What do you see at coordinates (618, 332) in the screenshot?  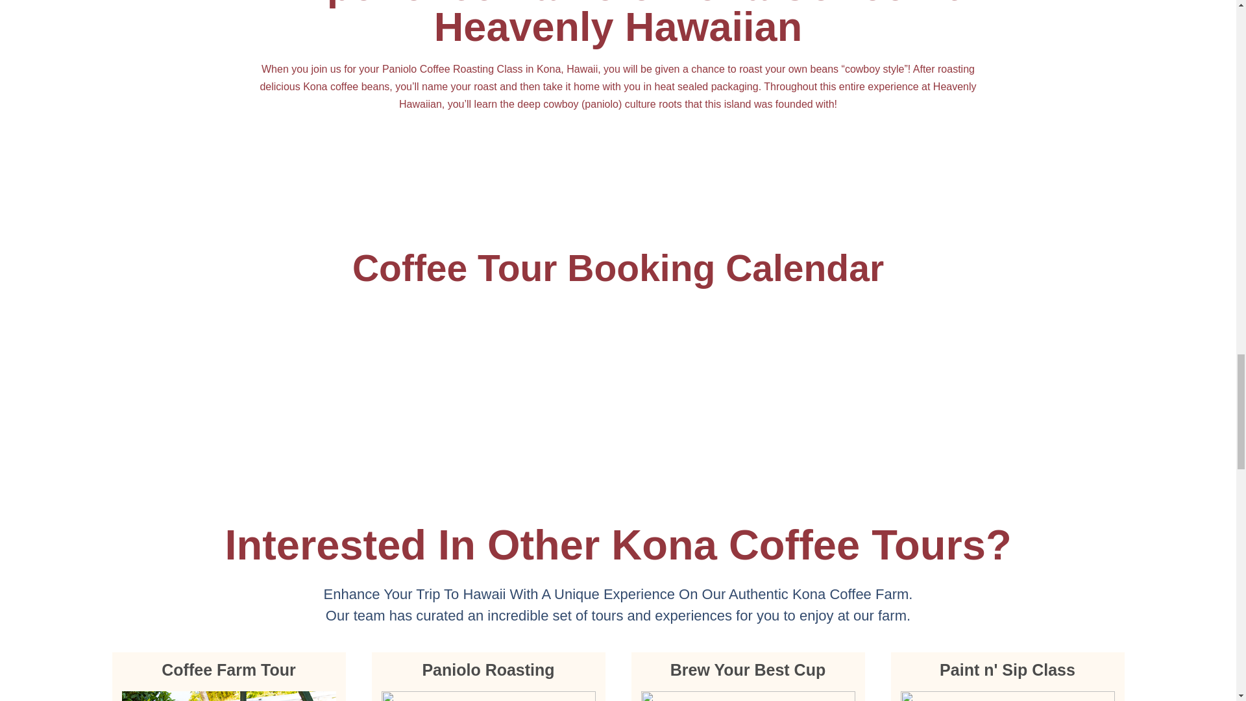 I see `FareHarbor` at bounding box center [618, 332].